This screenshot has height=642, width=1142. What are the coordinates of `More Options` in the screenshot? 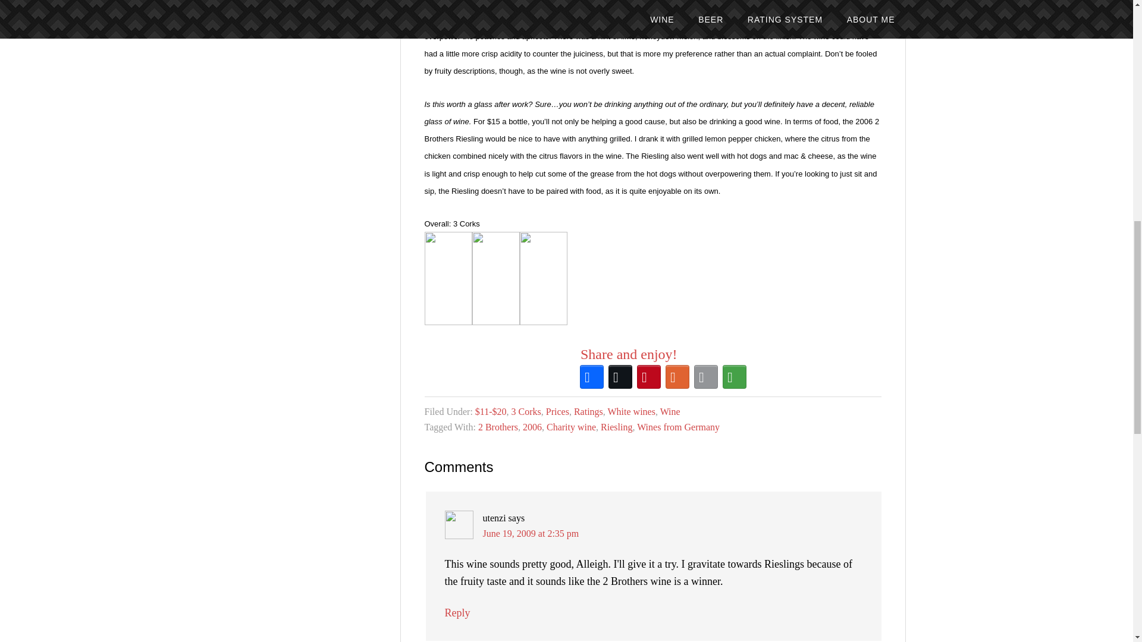 It's located at (735, 377).